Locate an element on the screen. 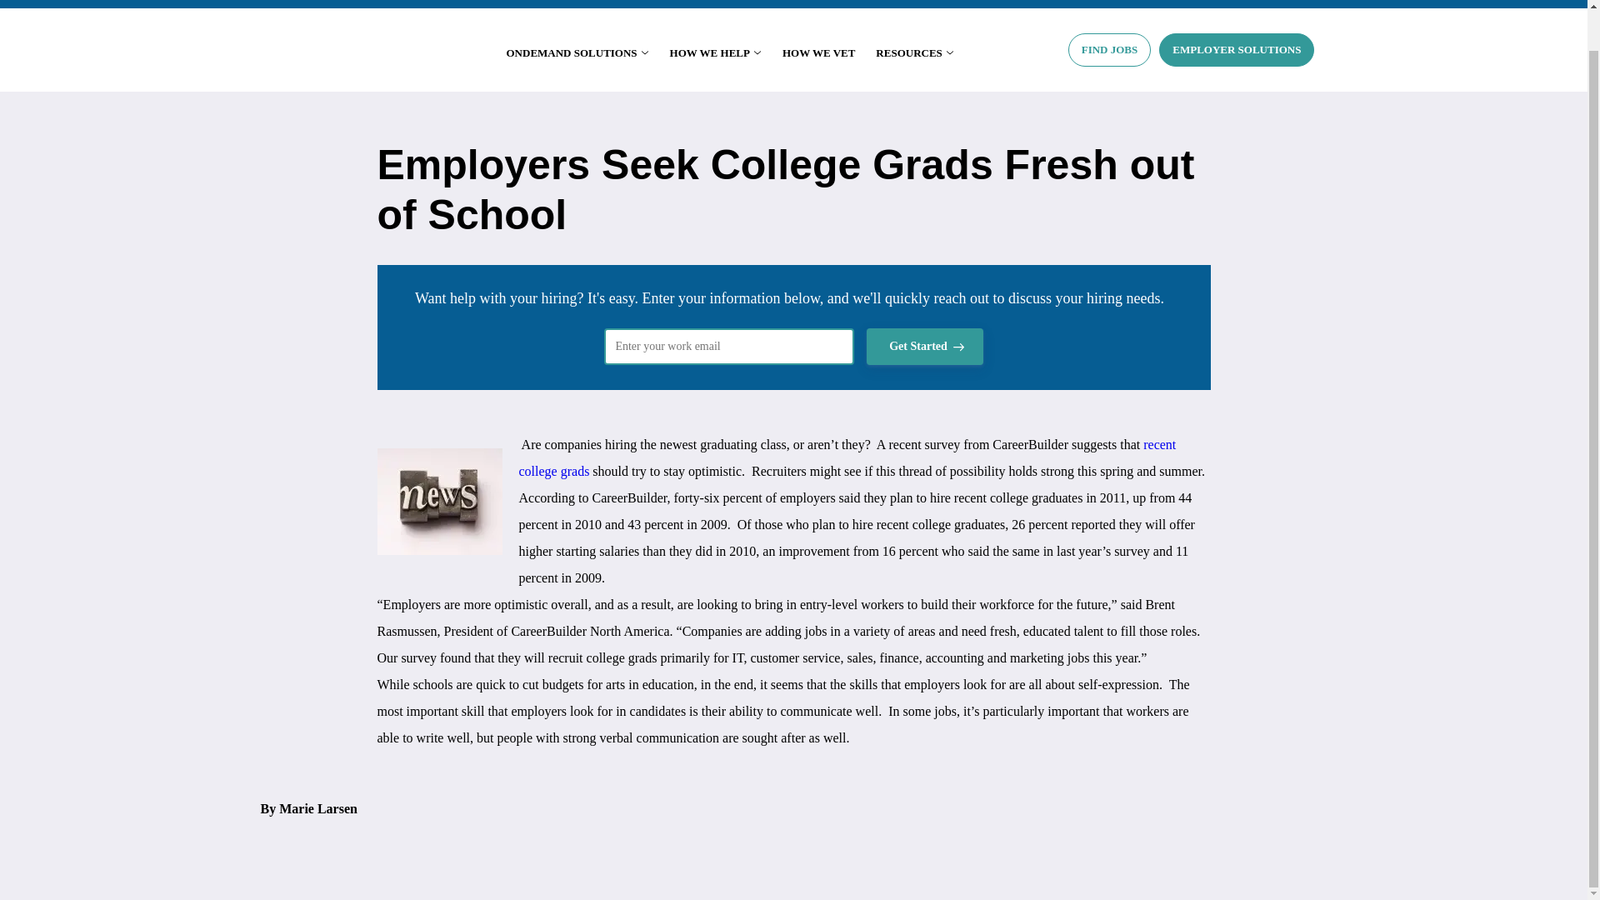 The height and width of the screenshot is (900, 1600). news is located at coordinates (438, 502).